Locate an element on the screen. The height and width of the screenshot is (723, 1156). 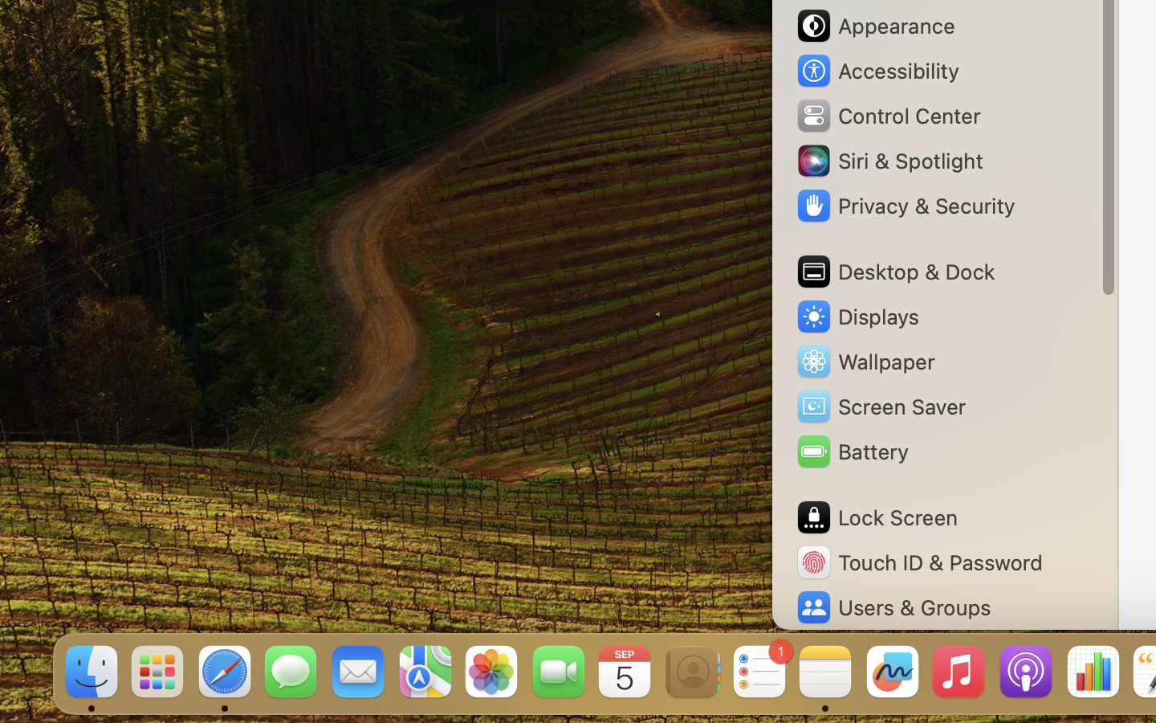
Lock Screen is located at coordinates (877, 517).